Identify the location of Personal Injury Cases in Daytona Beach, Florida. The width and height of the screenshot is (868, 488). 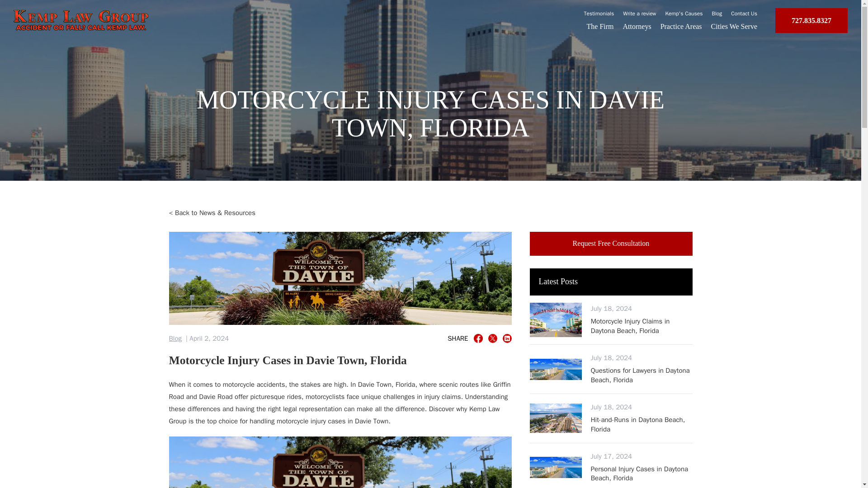
(717, 13).